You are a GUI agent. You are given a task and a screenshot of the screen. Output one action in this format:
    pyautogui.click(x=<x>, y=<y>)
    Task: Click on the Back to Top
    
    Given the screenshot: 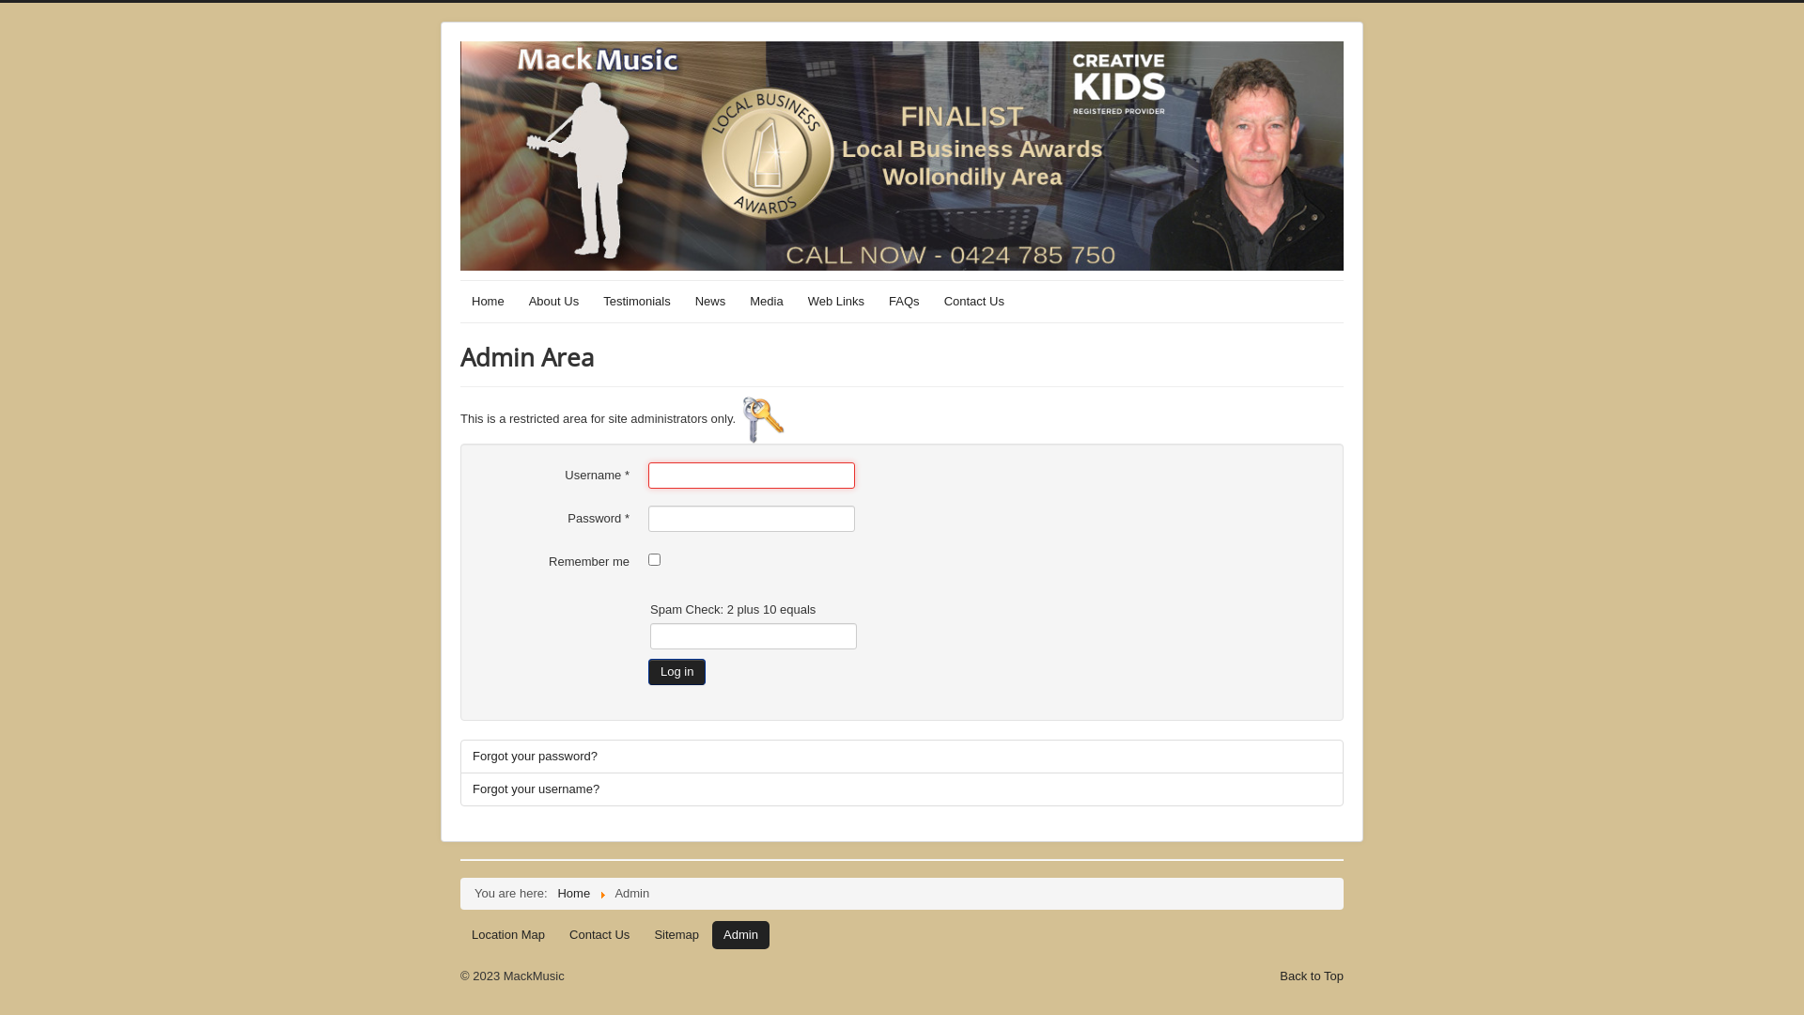 What is the action you would take?
    pyautogui.click(x=1312, y=976)
    